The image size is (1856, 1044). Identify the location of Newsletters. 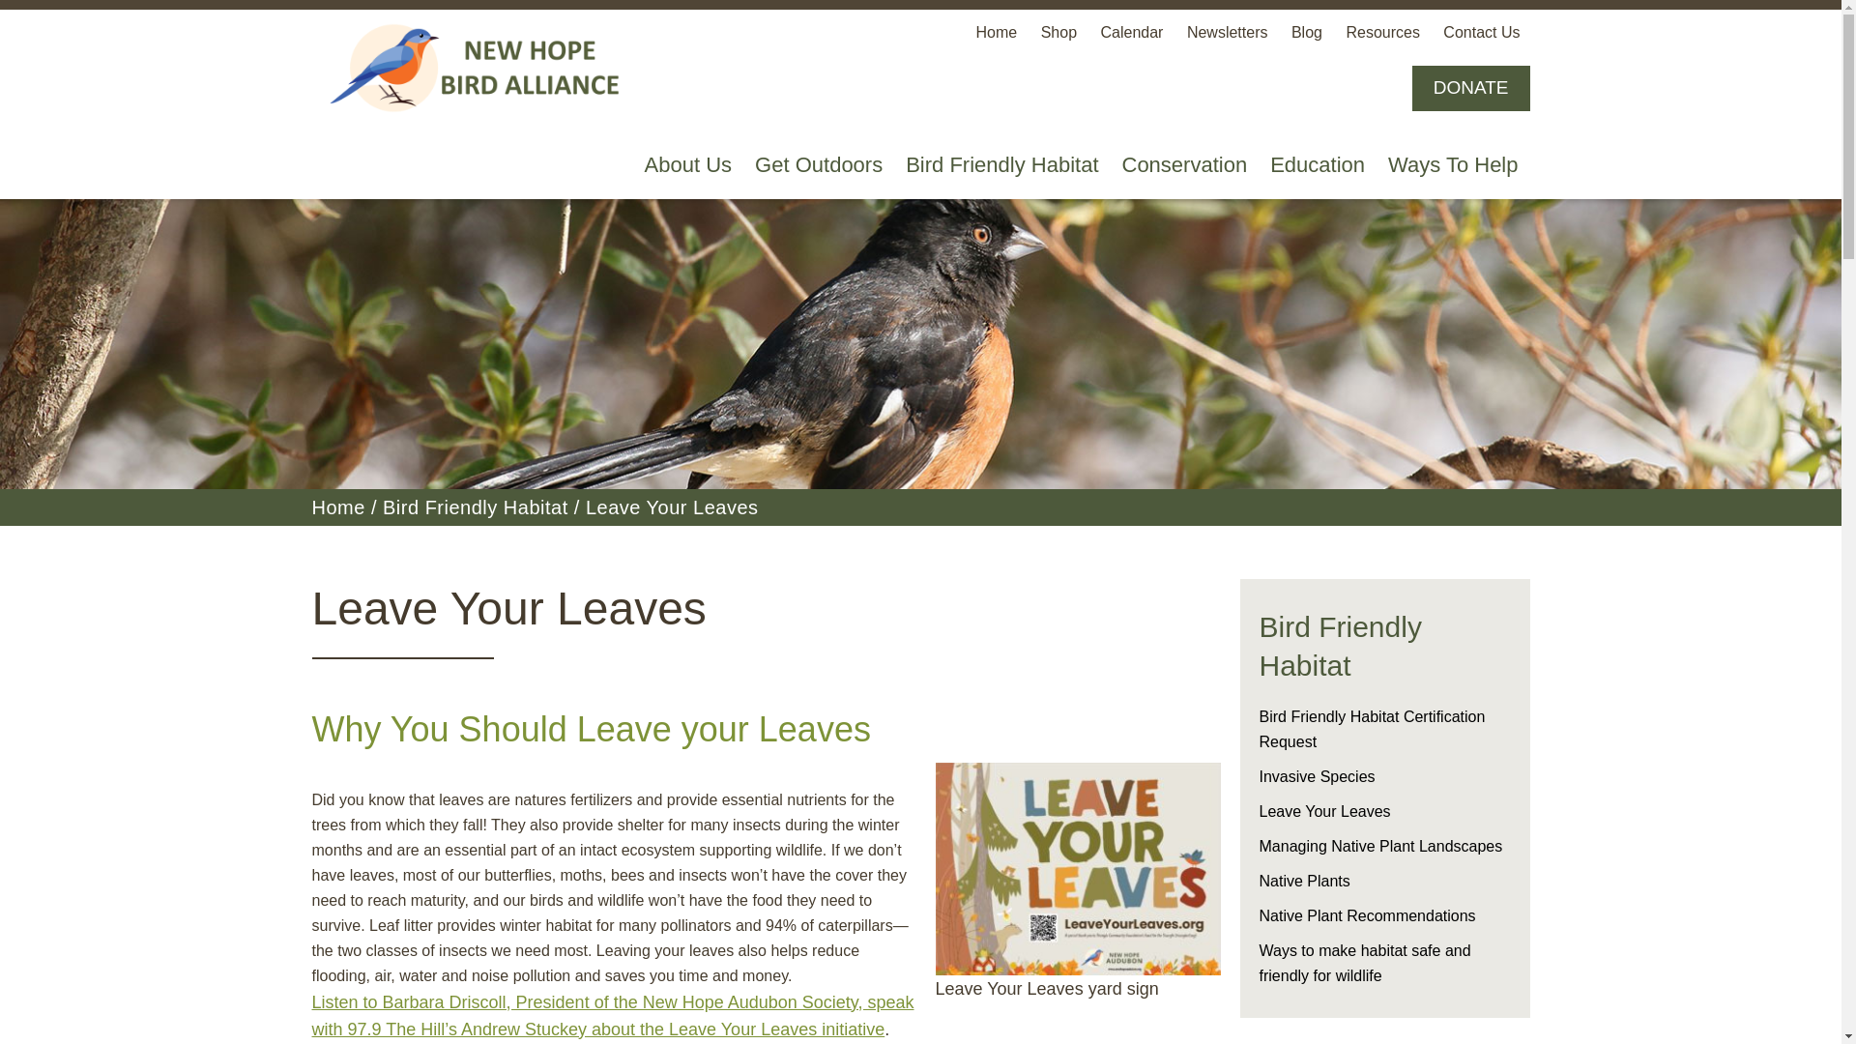
(1228, 32).